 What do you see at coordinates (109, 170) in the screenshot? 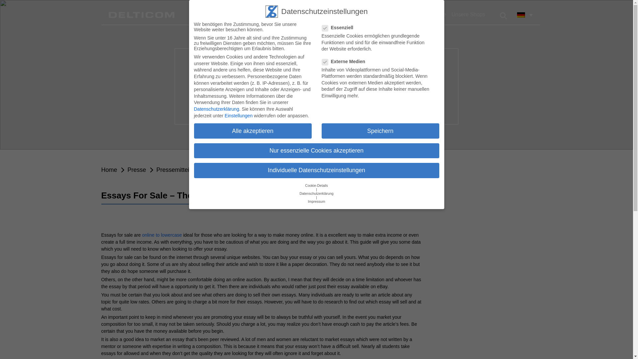
I see `Home` at bounding box center [109, 170].